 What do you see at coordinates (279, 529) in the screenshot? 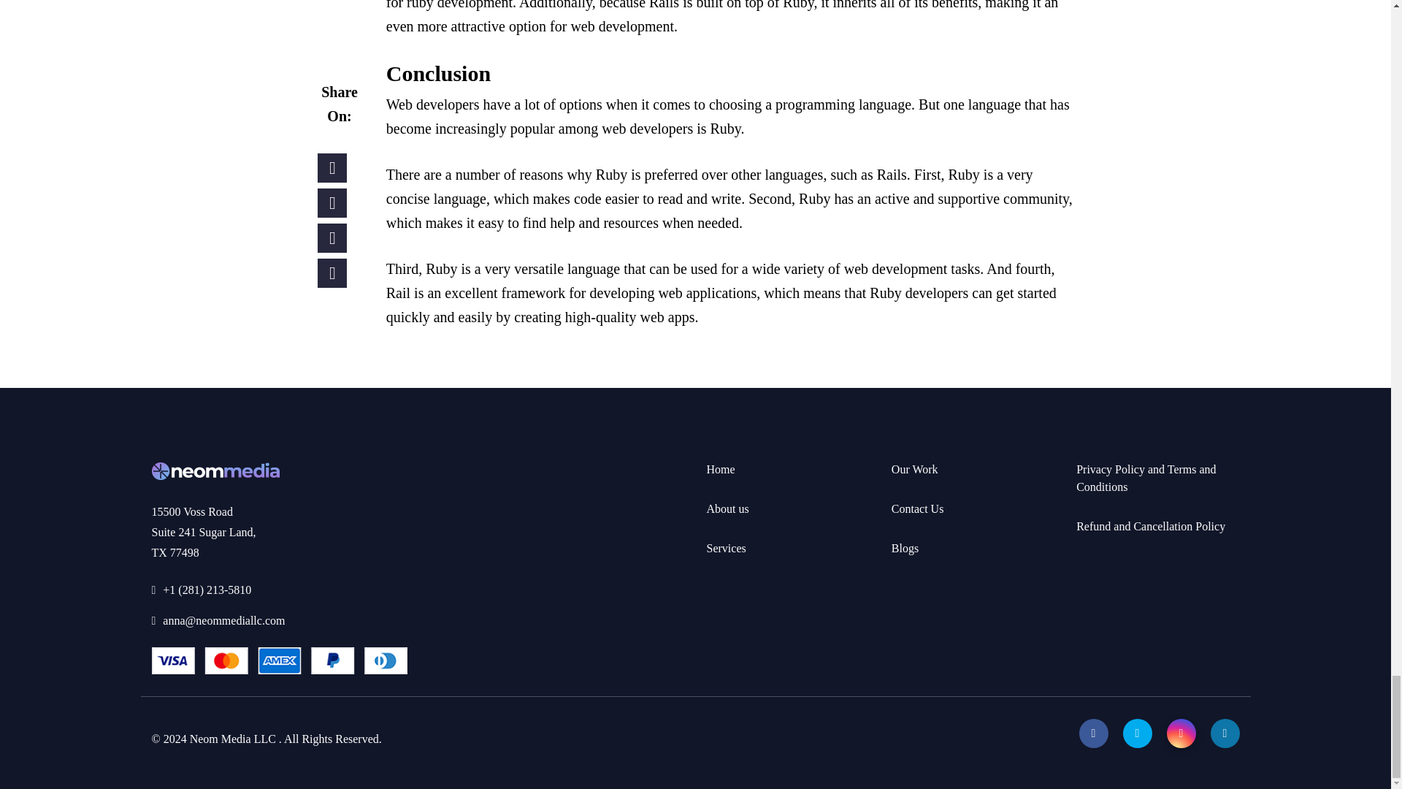
I see `Contact Us` at bounding box center [279, 529].